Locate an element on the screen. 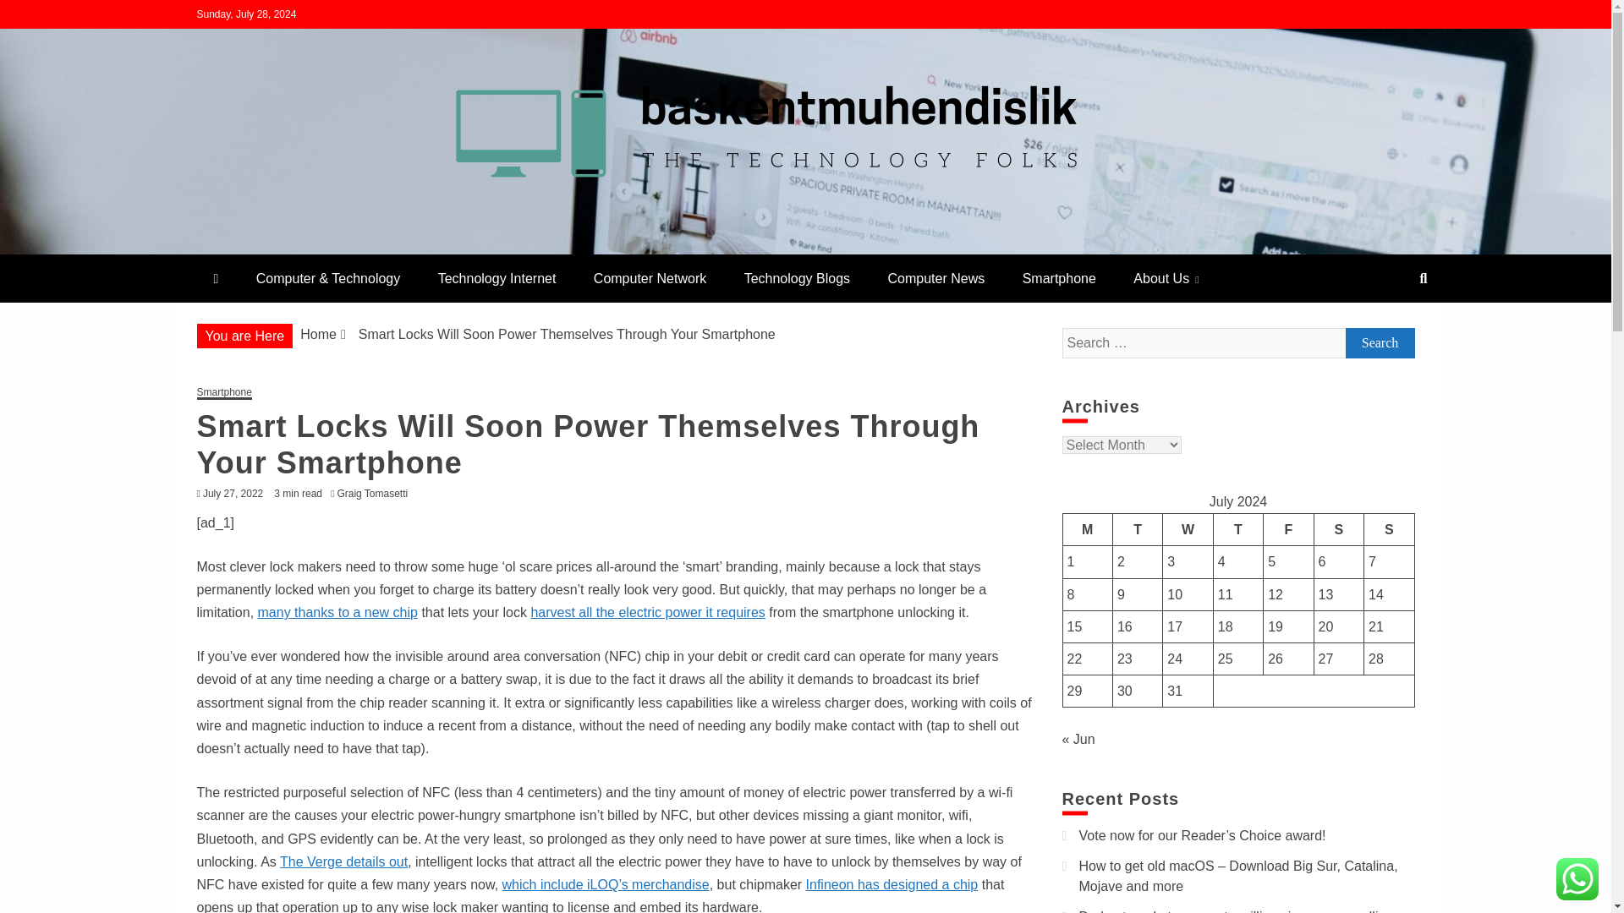  Computer Network is located at coordinates (650, 278).